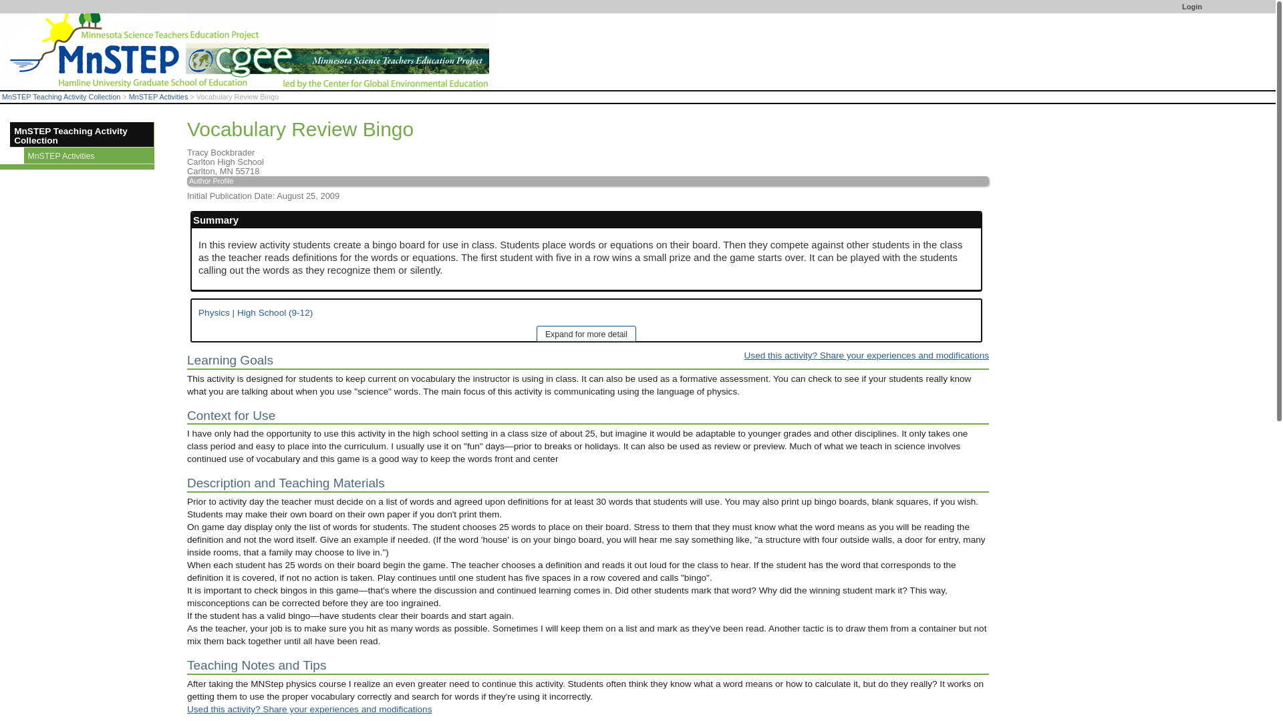  Describe the element at coordinates (61, 97) in the screenshot. I see `MnSTEP Teaching Activity Collection` at that location.